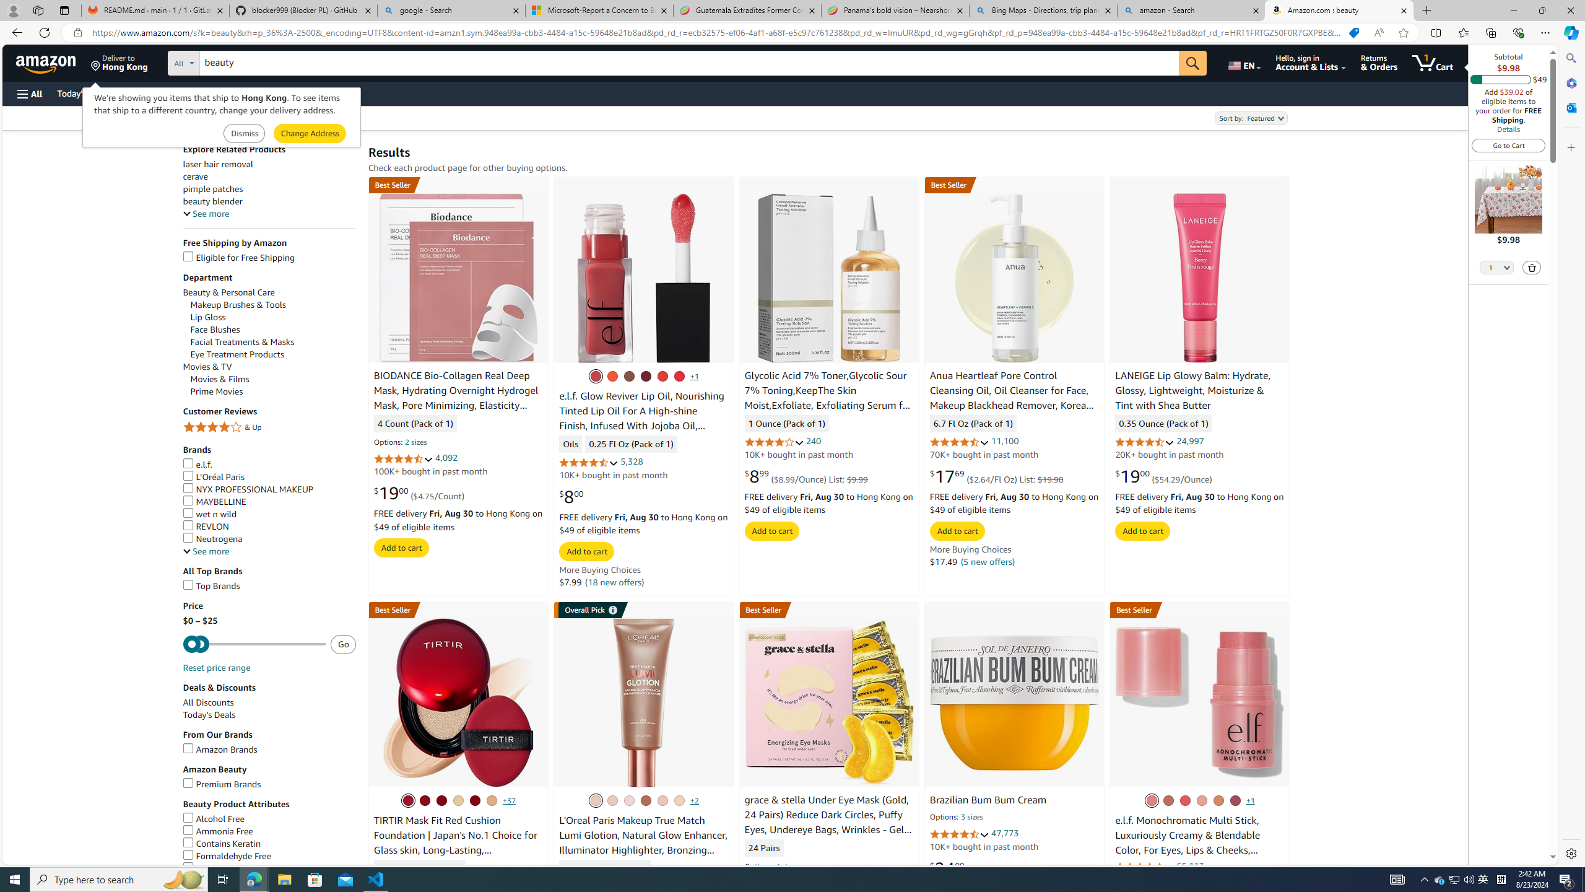  I want to click on 904 Deep, so click(646, 800).